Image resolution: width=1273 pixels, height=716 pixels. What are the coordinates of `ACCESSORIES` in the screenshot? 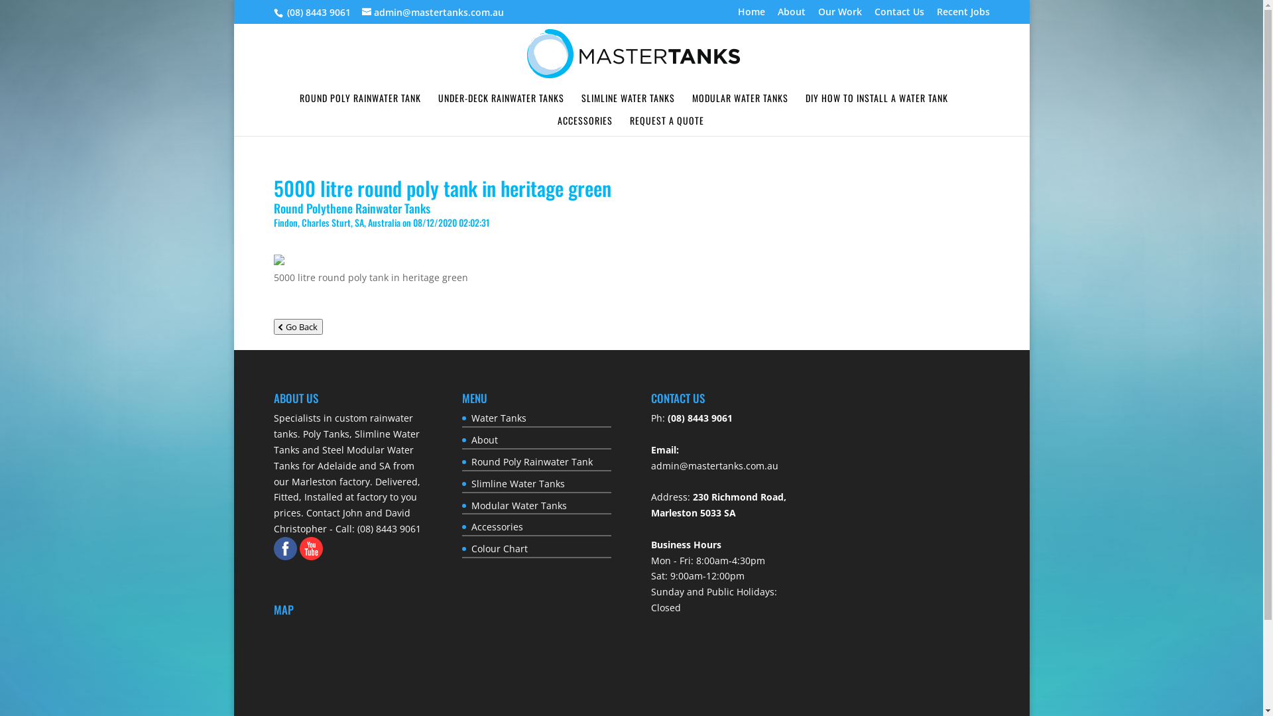 It's located at (585, 125).